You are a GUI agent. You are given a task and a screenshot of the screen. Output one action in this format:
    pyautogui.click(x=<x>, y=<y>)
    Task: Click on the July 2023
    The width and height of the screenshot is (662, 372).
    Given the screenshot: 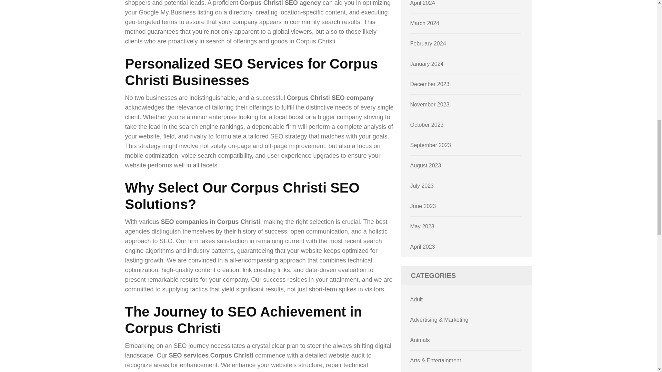 What is the action you would take?
    pyautogui.click(x=422, y=186)
    